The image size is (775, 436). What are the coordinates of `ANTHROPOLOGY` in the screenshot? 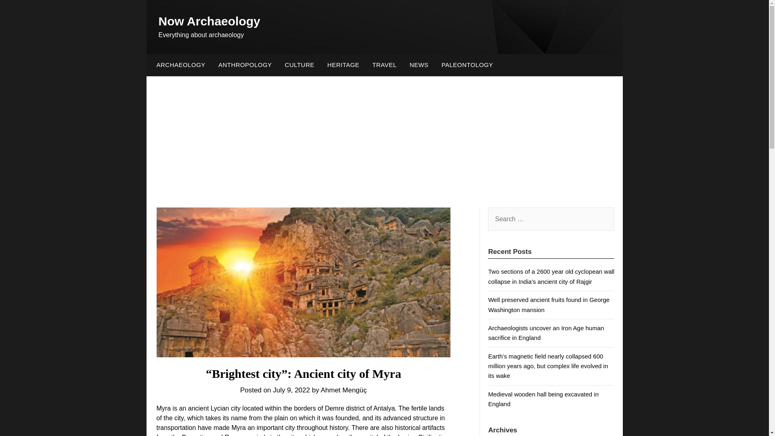 It's located at (245, 65).